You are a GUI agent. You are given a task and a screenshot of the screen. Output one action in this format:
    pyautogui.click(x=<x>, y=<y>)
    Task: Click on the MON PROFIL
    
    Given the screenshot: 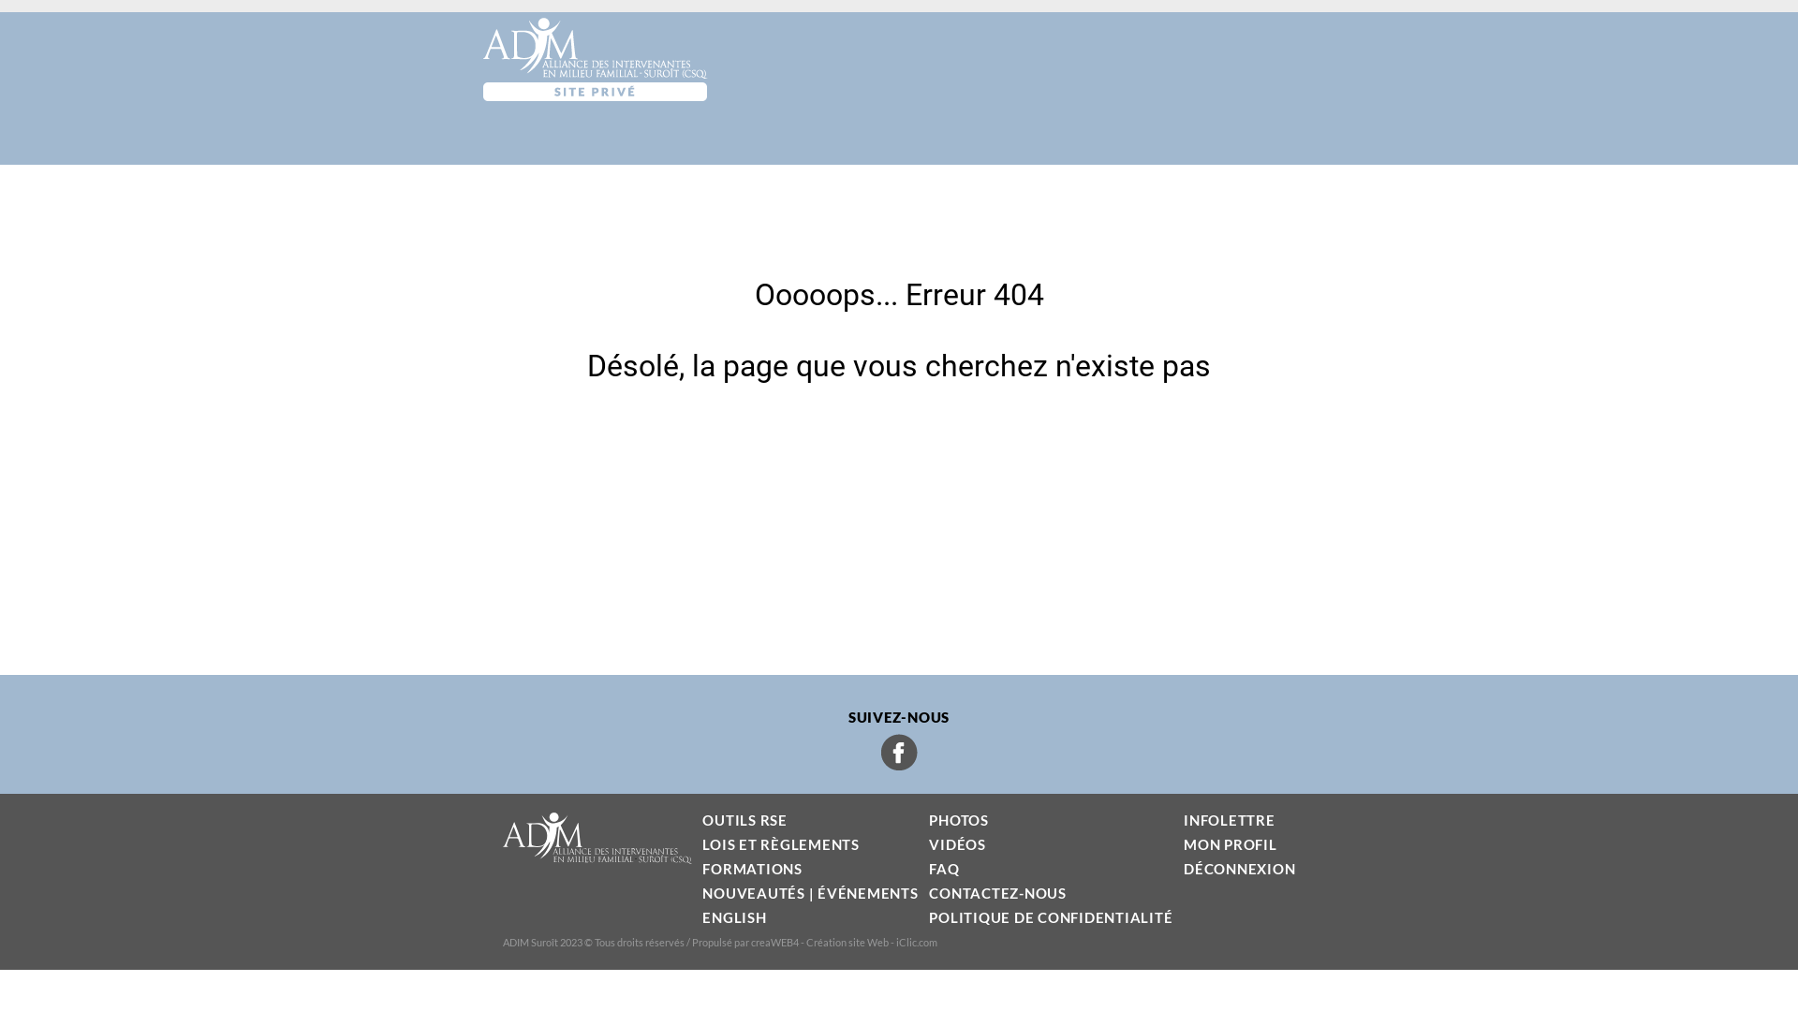 What is the action you would take?
    pyautogui.click(x=1231, y=844)
    